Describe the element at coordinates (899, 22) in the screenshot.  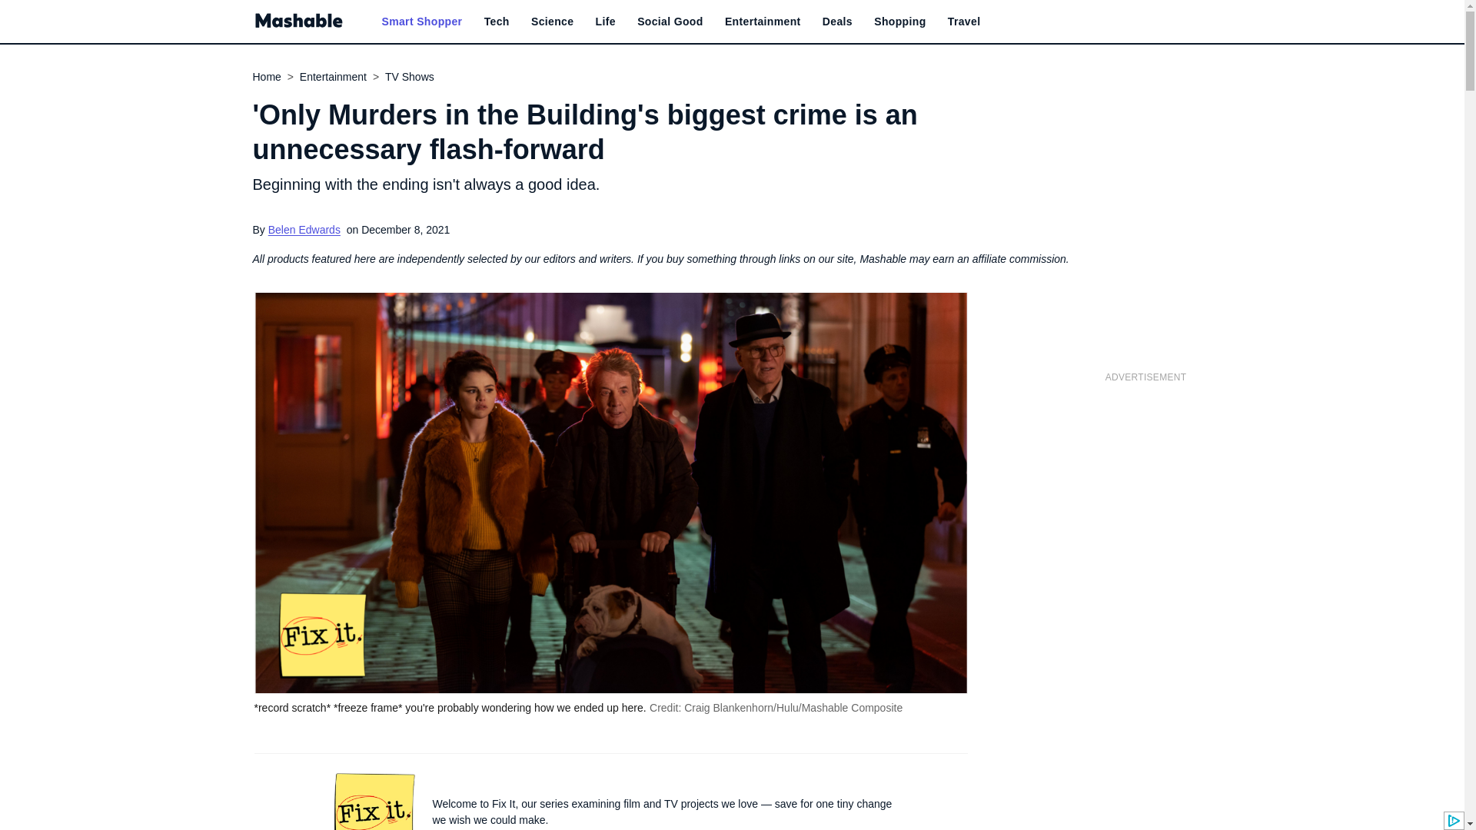
I see `Shopping` at that location.